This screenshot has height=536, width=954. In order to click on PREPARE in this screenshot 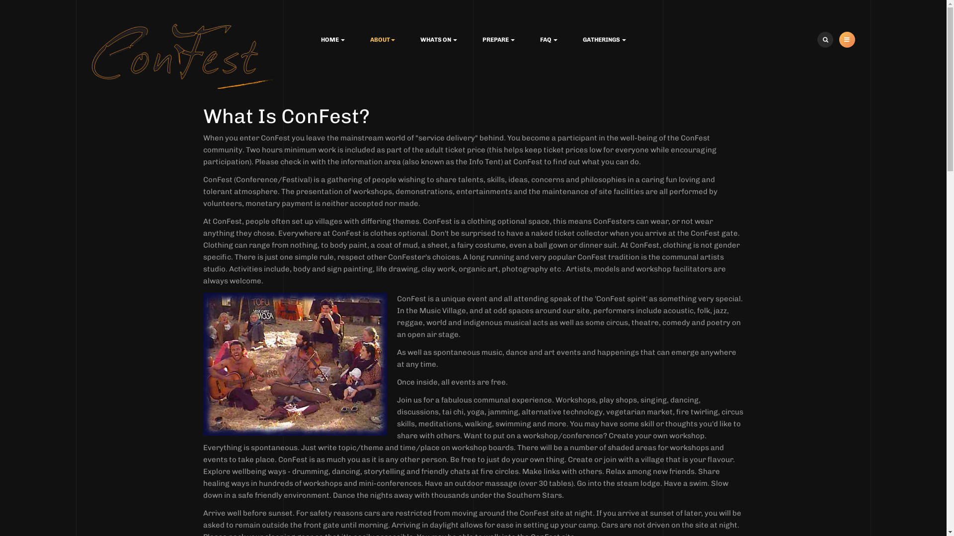, I will do `click(498, 40)`.